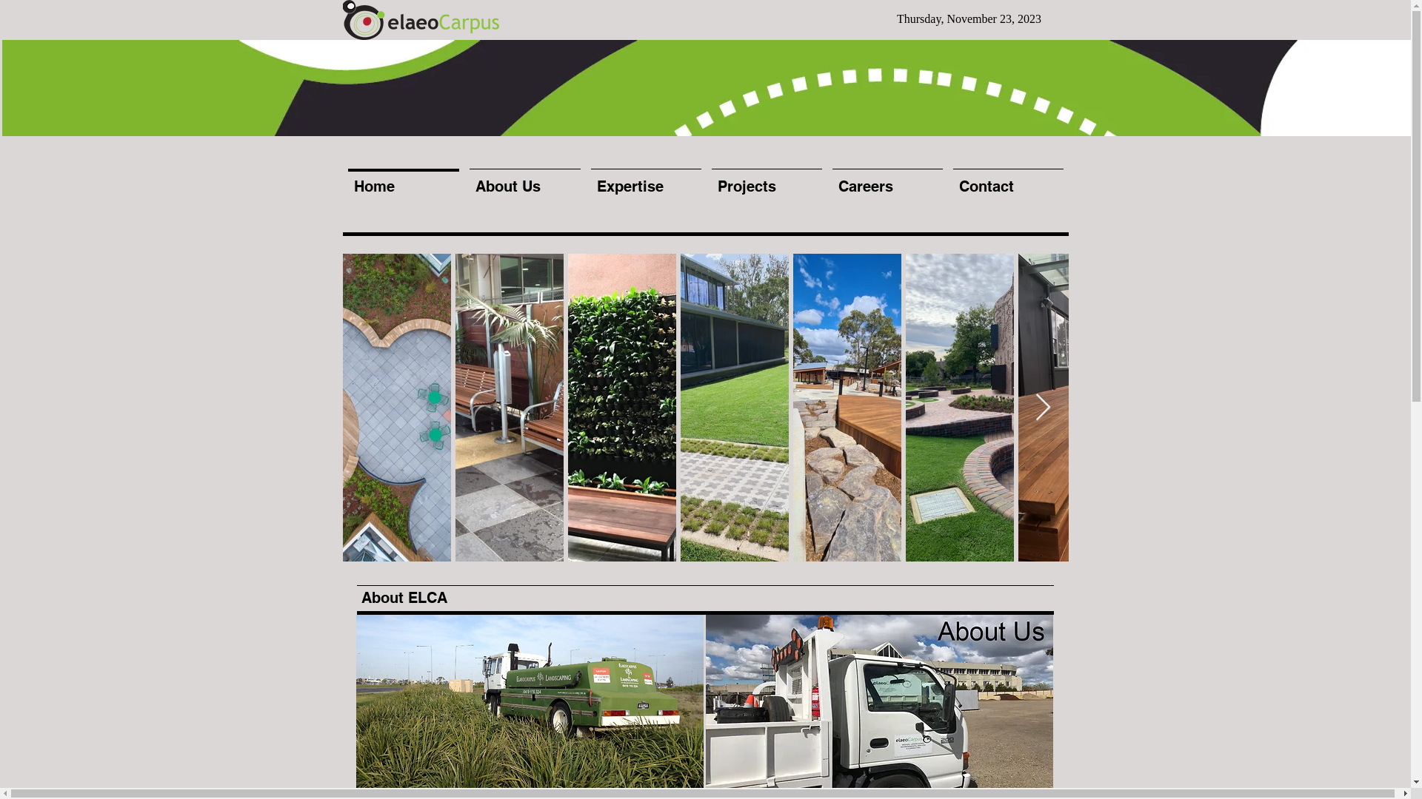 This screenshot has width=1422, height=799. What do you see at coordinates (975, 20) in the screenshot?
I see `Embedded Content` at bounding box center [975, 20].